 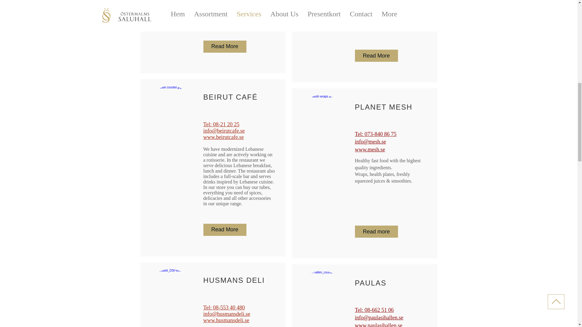 I want to click on Tel: 08-21 20 25, so click(x=221, y=124).